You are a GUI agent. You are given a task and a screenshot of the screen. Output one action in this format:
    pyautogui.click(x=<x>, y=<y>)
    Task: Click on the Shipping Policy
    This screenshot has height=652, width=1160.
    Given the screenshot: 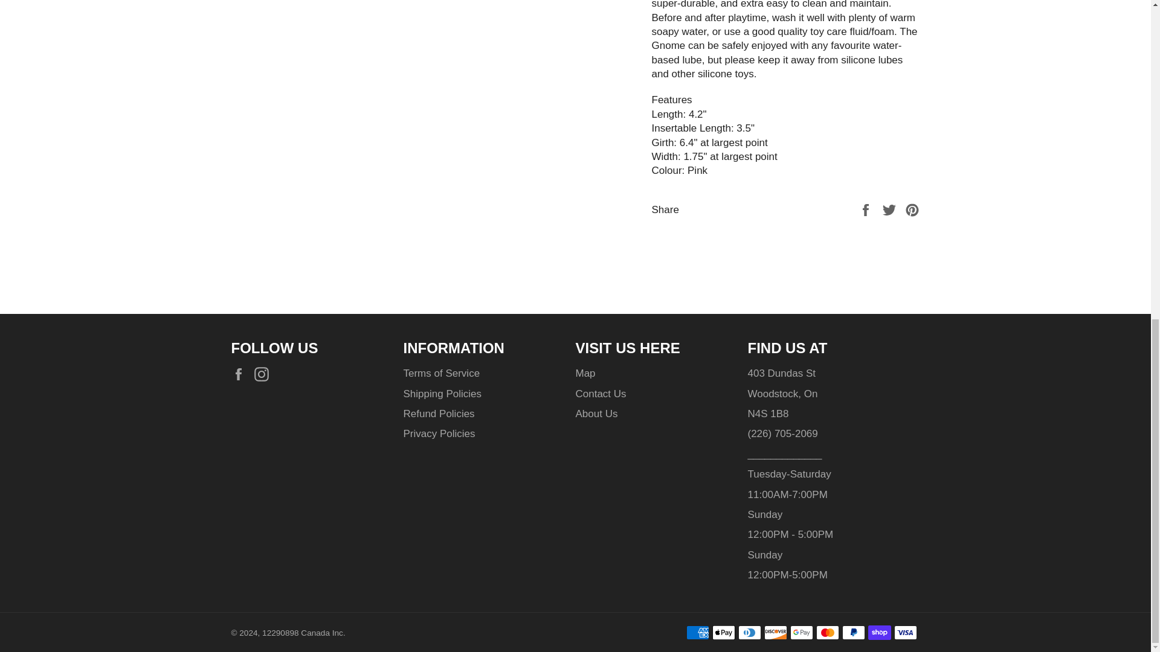 What is the action you would take?
    pyautogui.click(x=442, y=394)
    